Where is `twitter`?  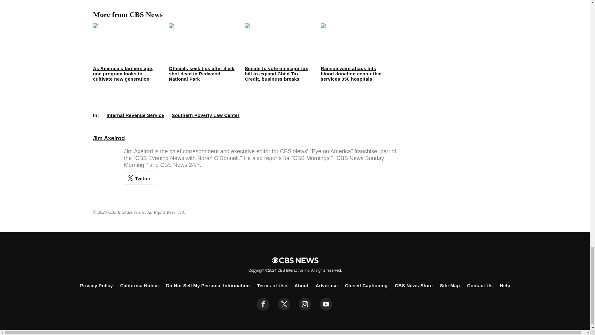
twitter is located at coordinates (284, 304).